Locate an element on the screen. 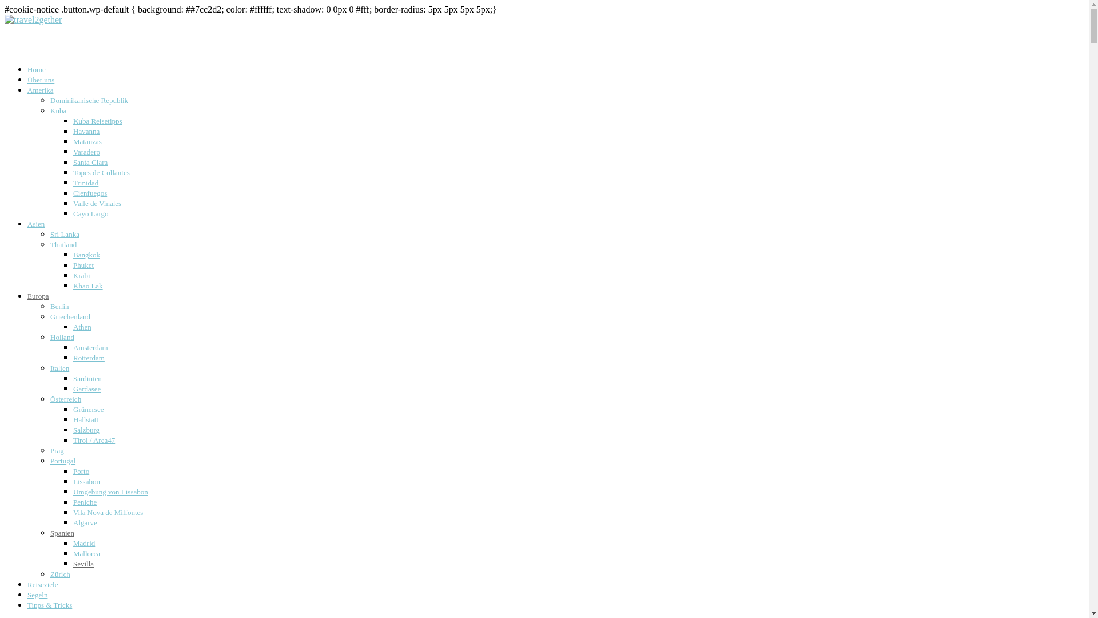 This screenshot has width=1098, height=618. Cienfuegos is located at coordinates (90, 193).